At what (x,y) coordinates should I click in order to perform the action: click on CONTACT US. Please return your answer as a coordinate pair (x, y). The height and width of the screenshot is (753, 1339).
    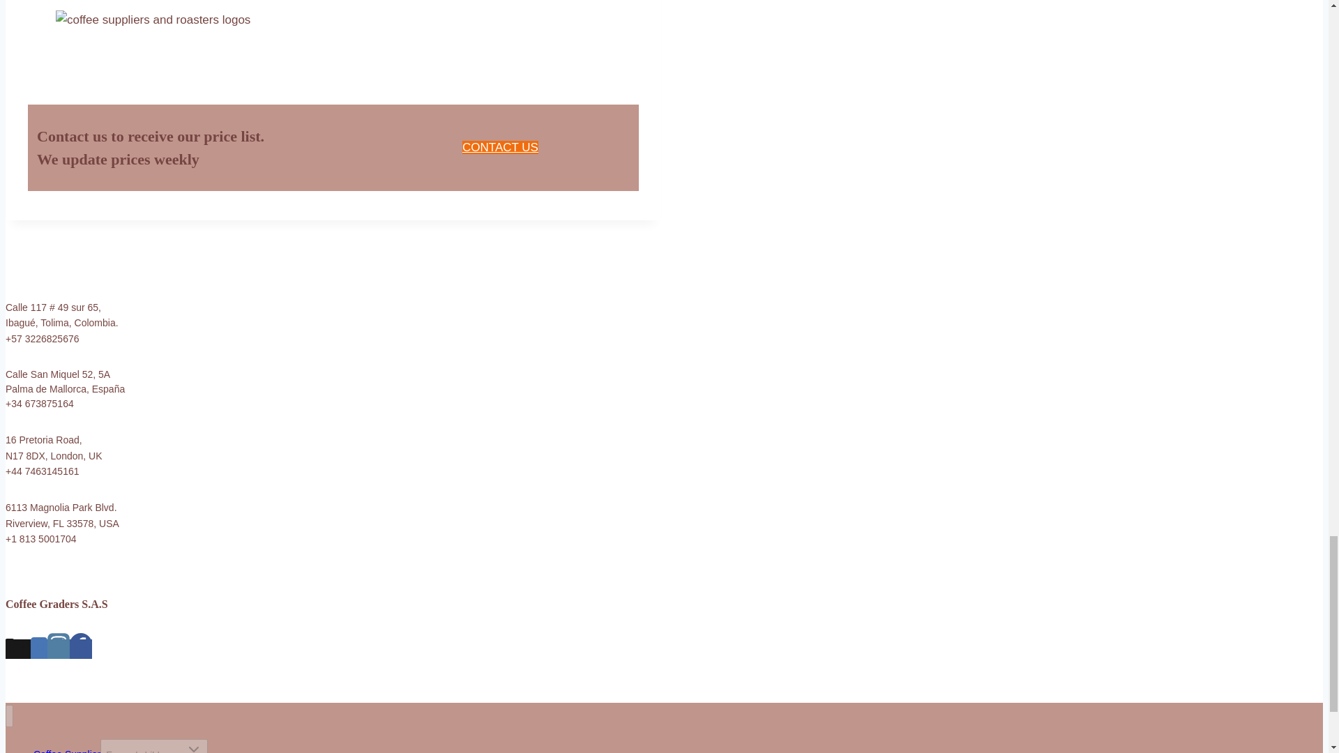
    Looking at the image, I should click on (499, 147).